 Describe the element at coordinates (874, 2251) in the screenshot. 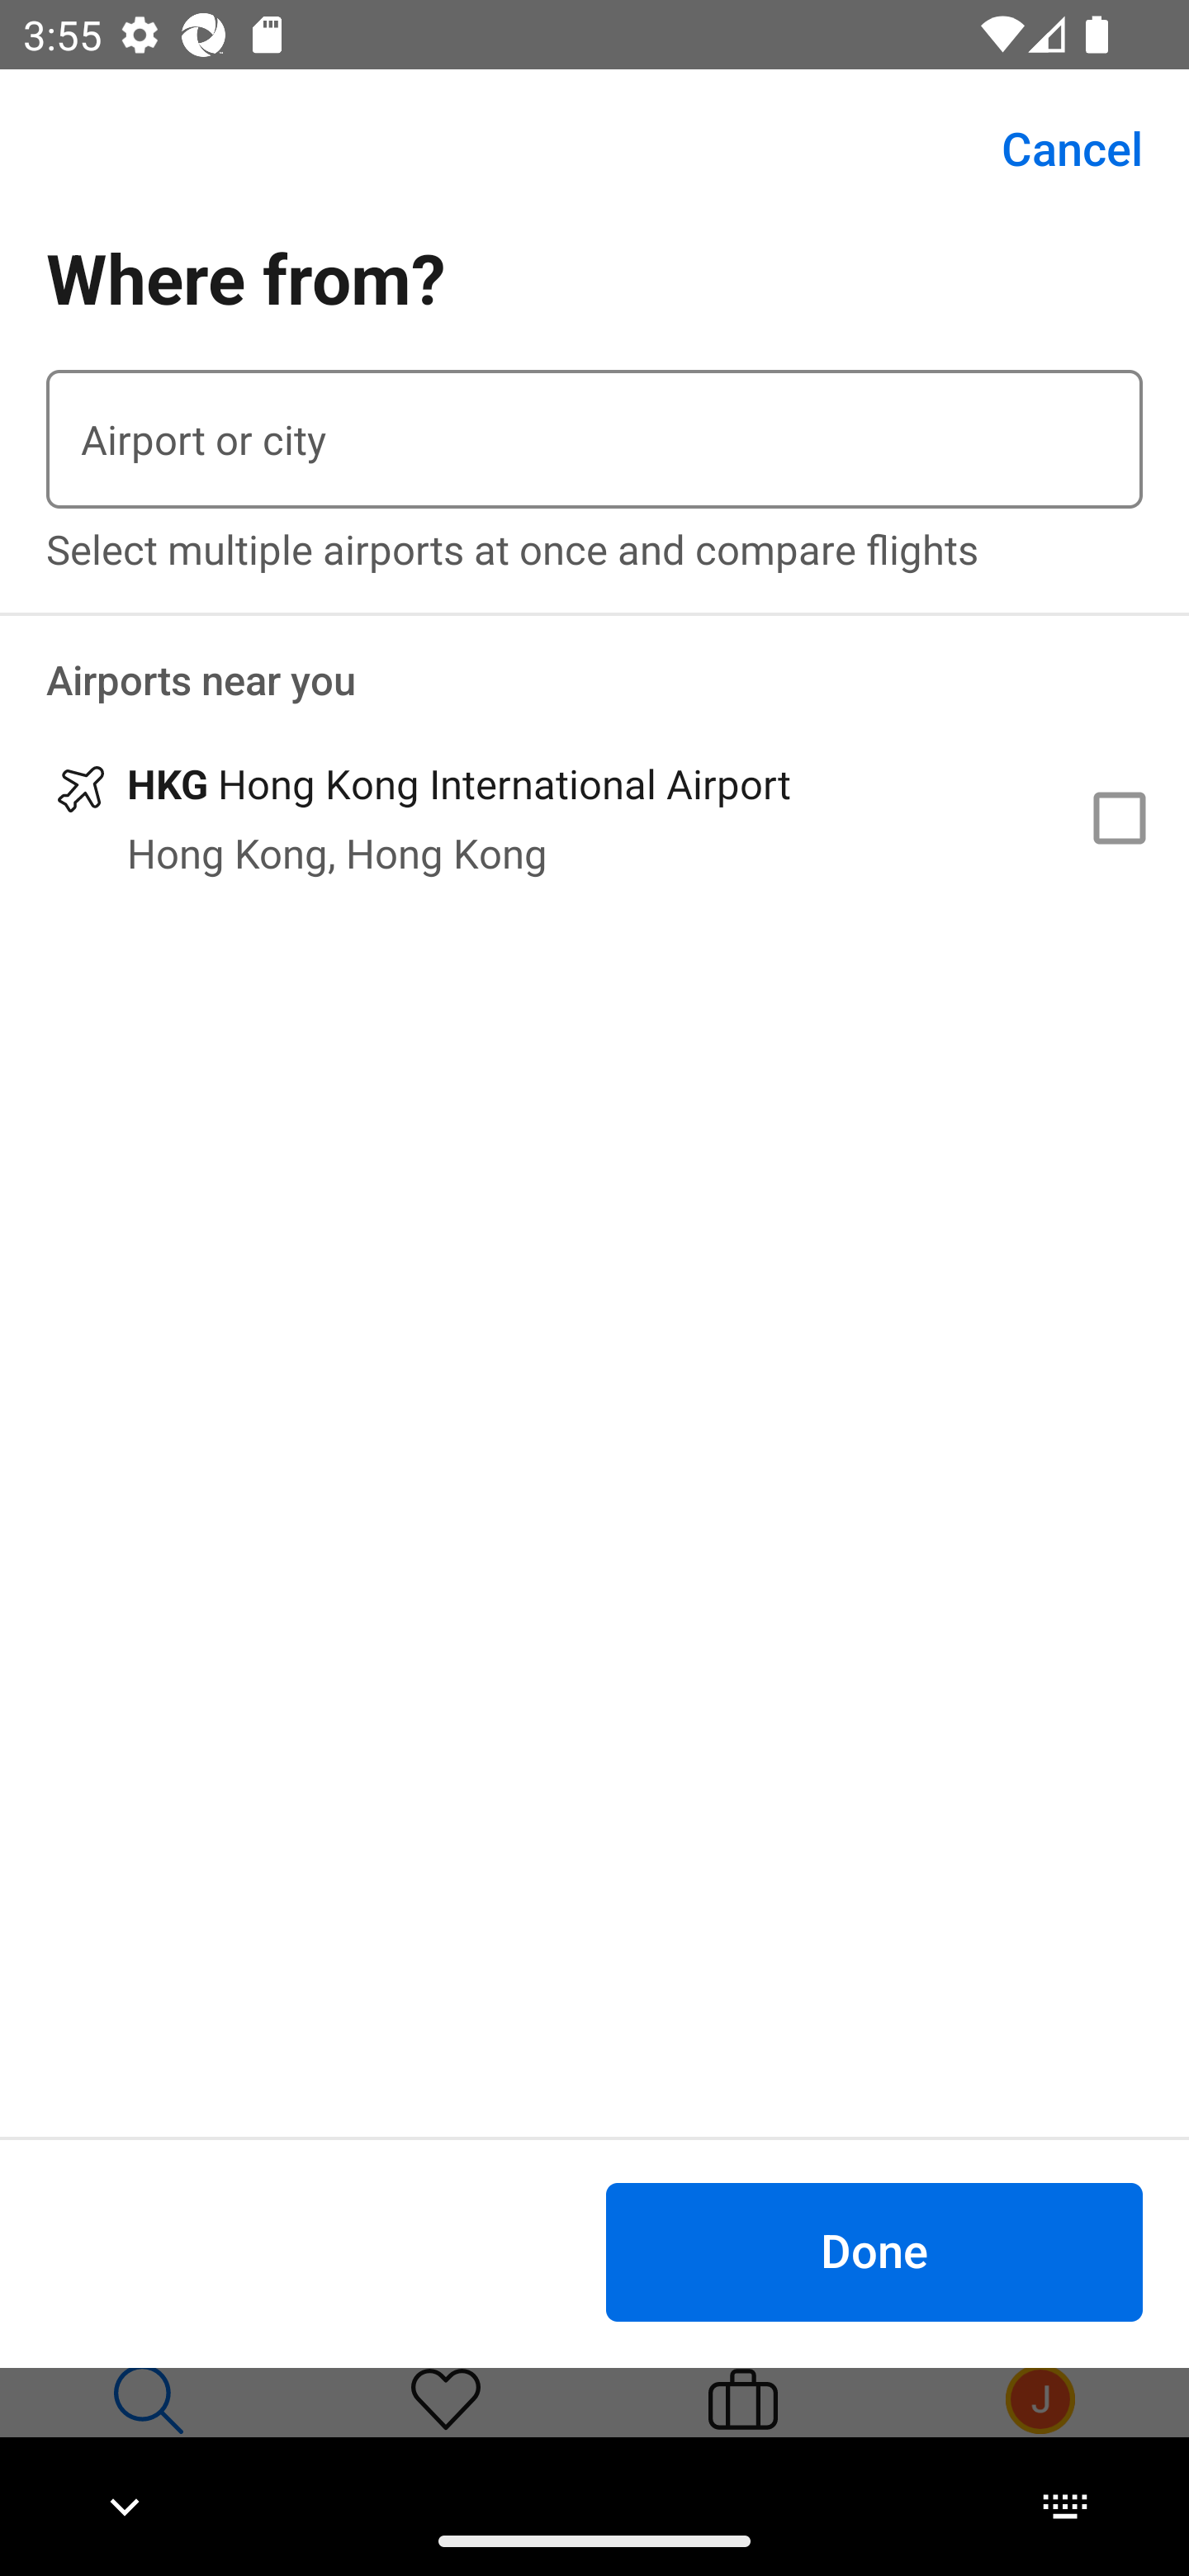

I see `Done` at that location.